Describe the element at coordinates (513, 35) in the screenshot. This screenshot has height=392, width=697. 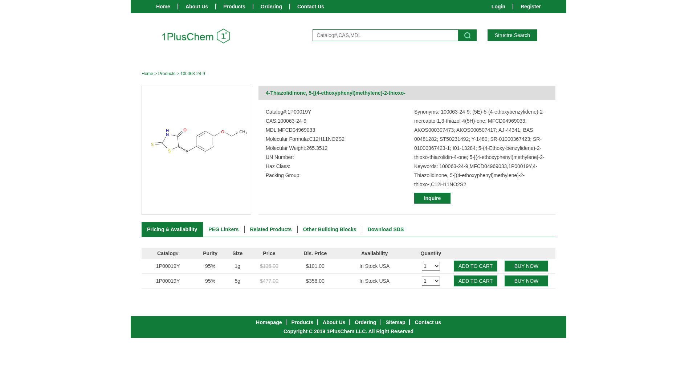
I see `Structre Search` at that location.